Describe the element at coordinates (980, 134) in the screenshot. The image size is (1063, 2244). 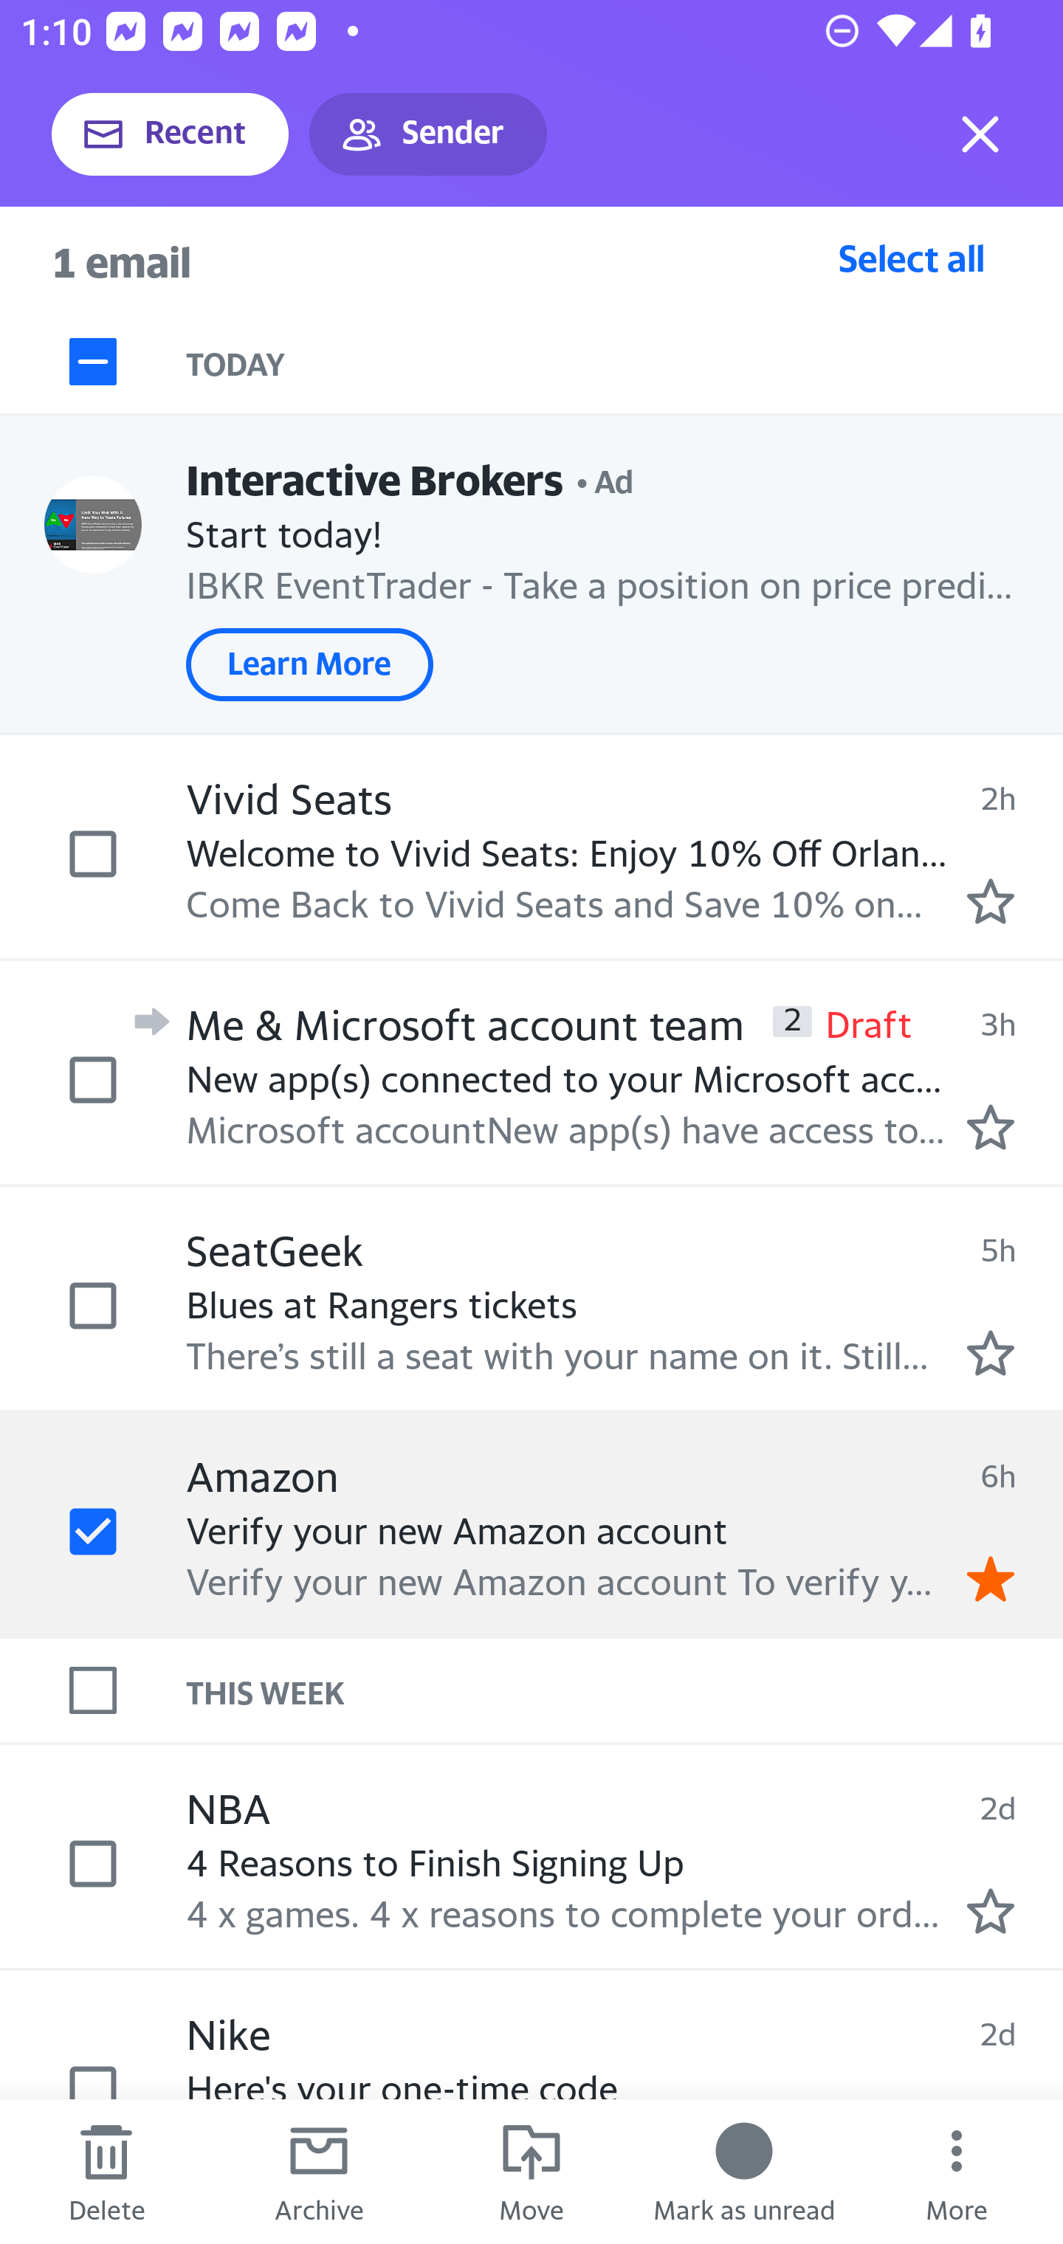
I see `Exit selection mode` at that location.